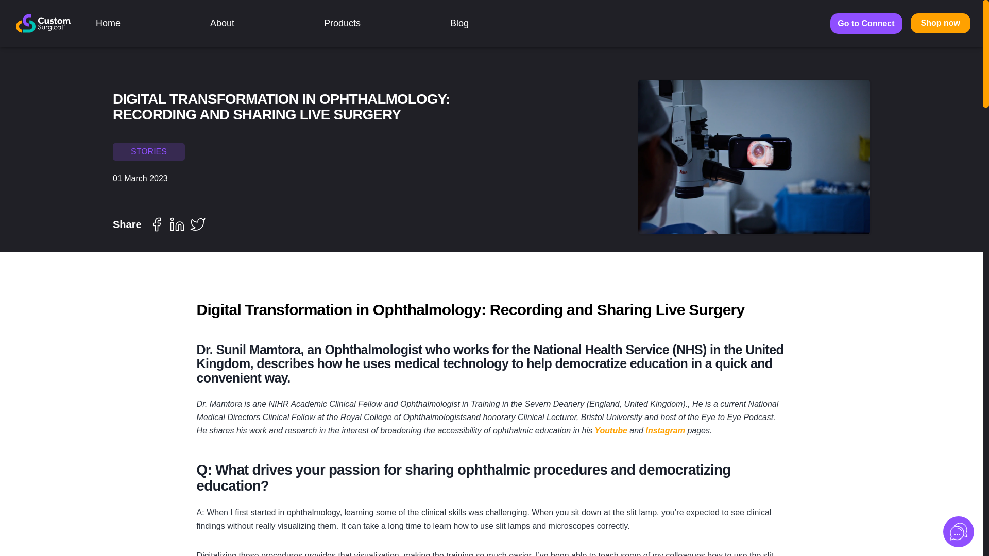  I want to click on Go to Connect, so click(866, 23).